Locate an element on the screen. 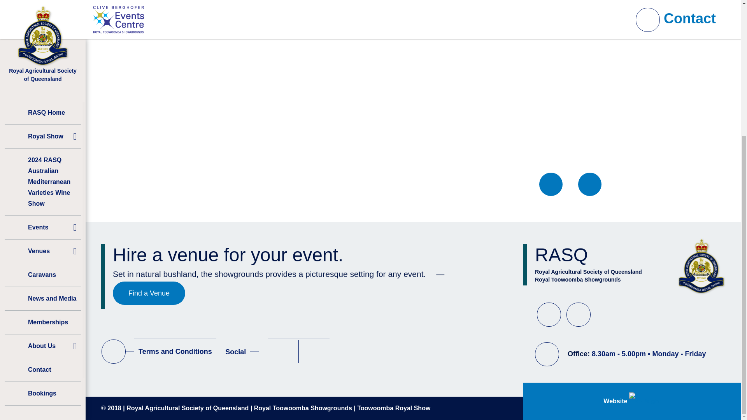  Caravans is located at coordinates (42, 79).